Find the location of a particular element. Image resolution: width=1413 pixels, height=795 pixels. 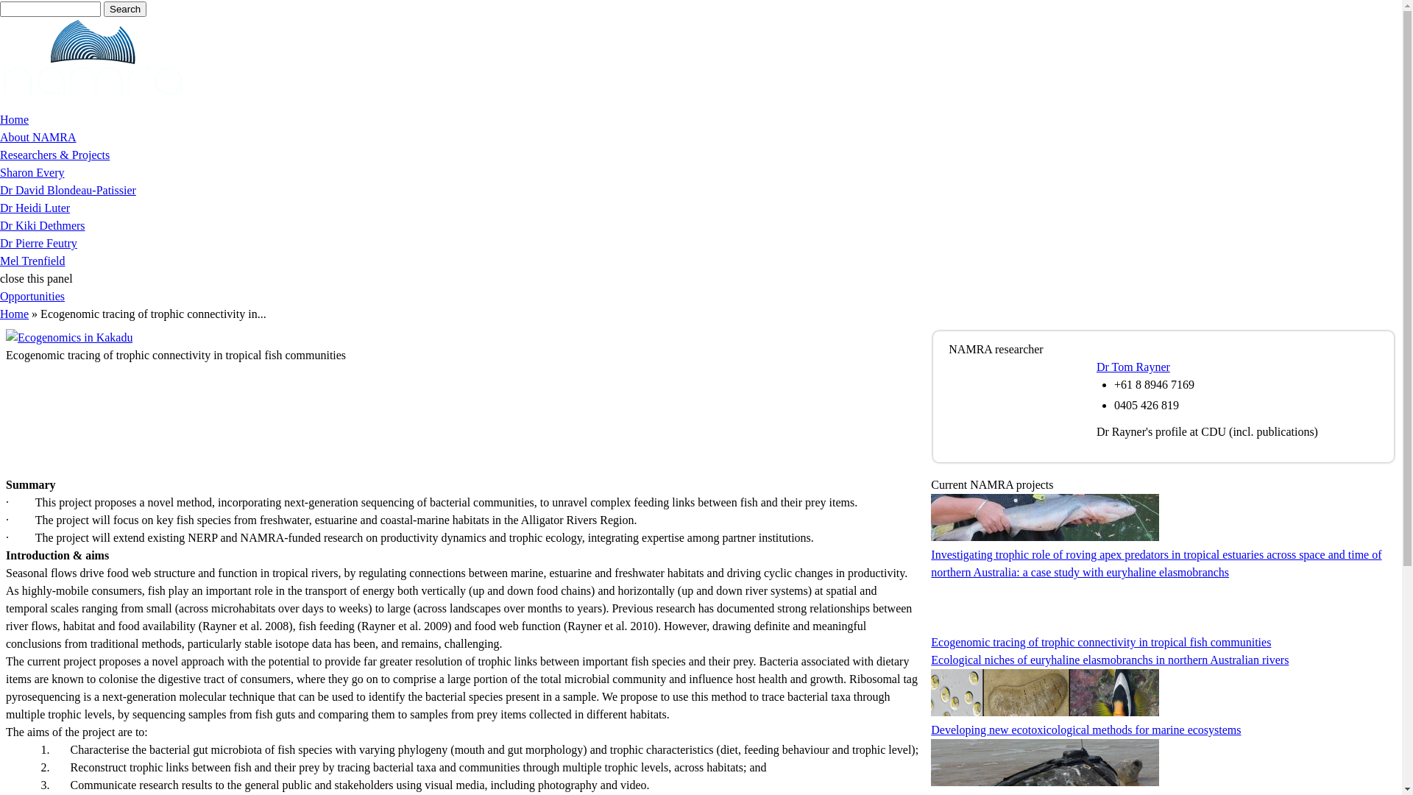

Dr Kiki Dethmers is located at coordinates (43, 225).